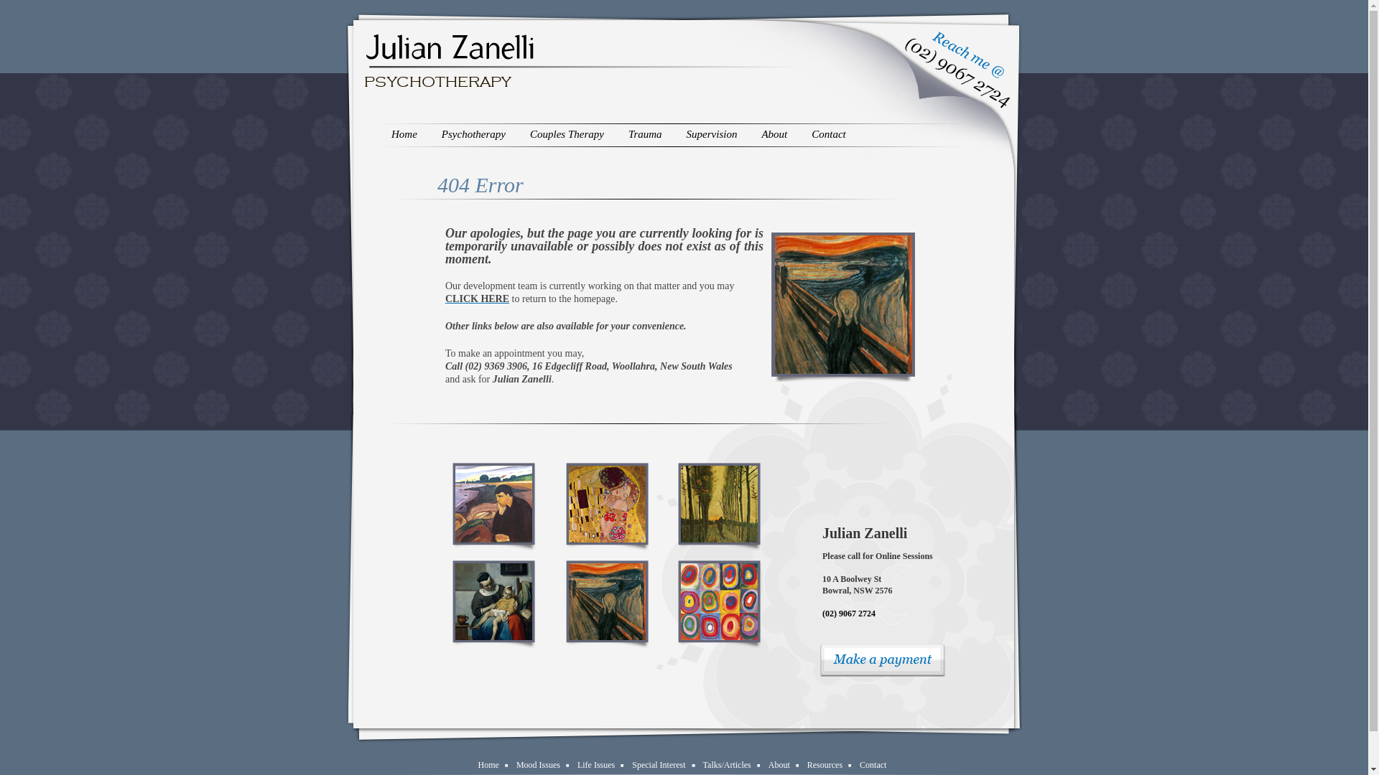  What do you see at coordinates (539, 765) in the screenshot?
I see `Mood Issues` at bounding box center [539, 765].